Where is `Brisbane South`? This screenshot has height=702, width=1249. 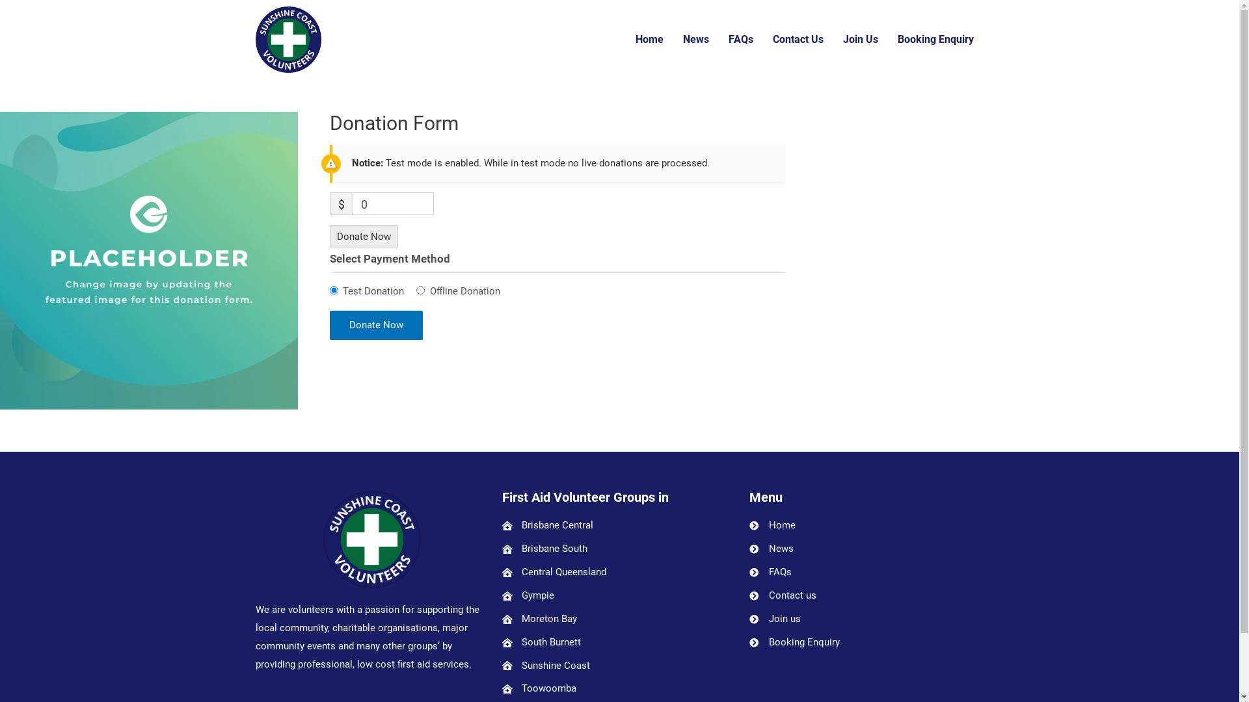
Brisbane South is located at coordinates (619, 549).